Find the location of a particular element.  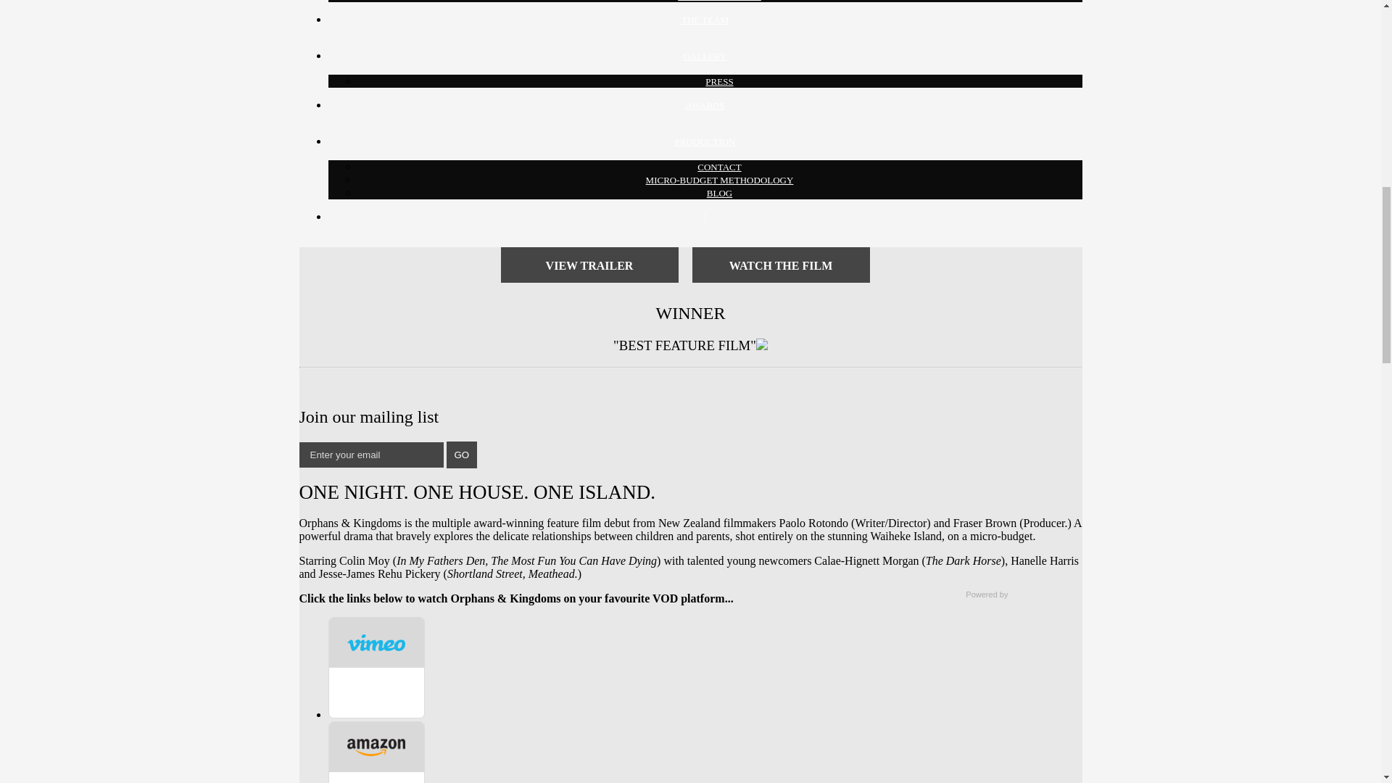

AWARDS is located at coordinates (705, 106).